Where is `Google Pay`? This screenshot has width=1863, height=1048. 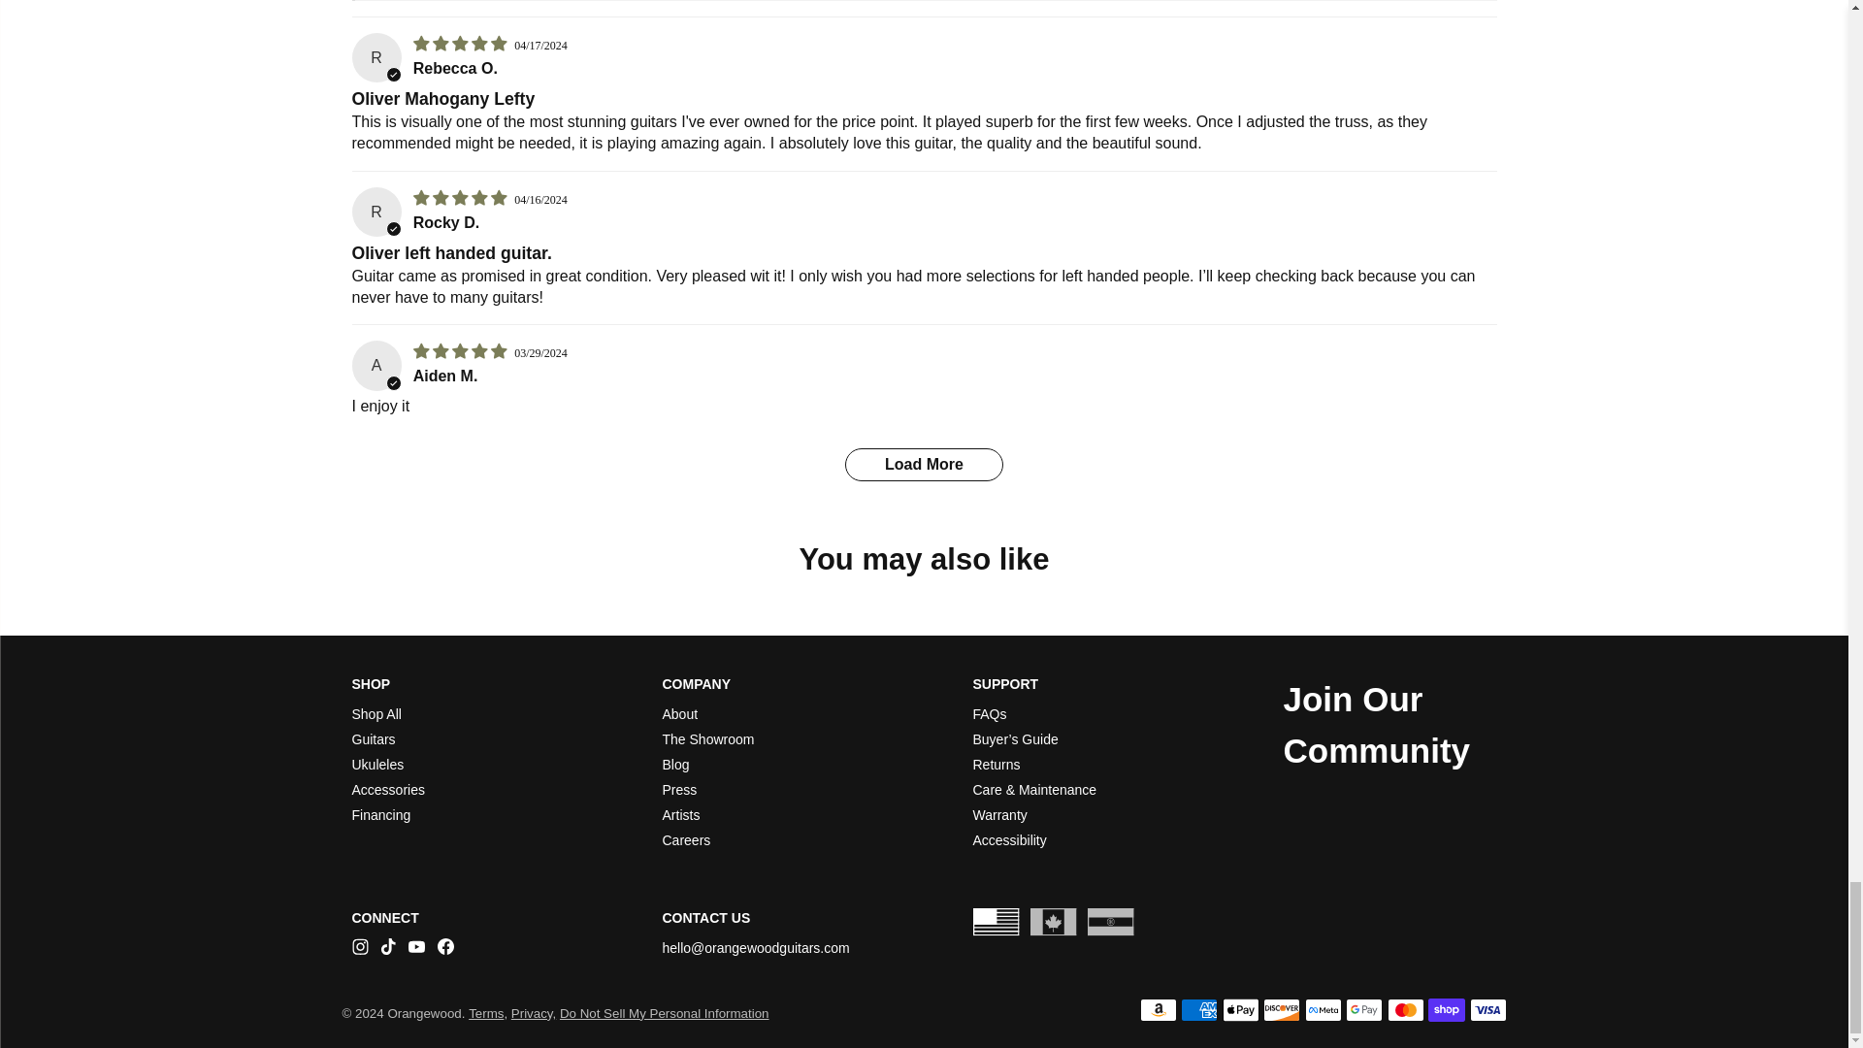
Google Pay is located at coordinates (1363, 1010).